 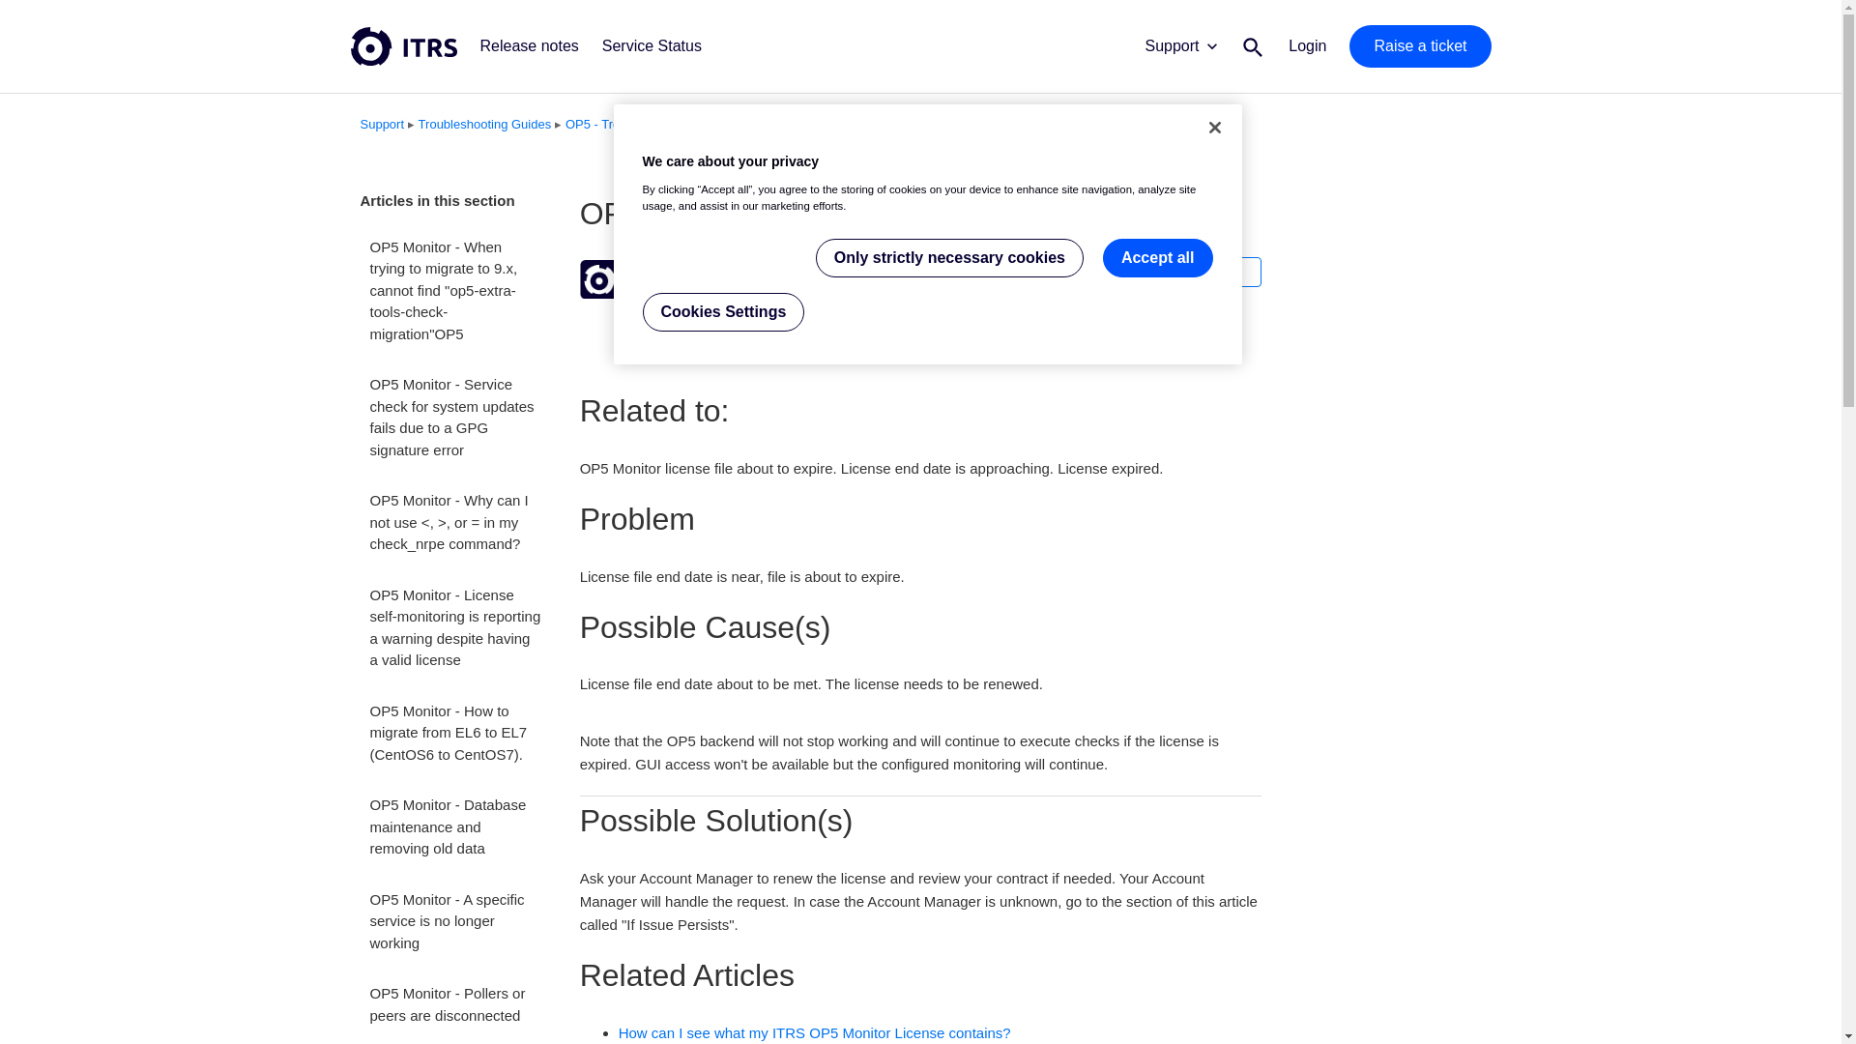 I want to click on OP5 Monitor - Database maintenance and removing old data, so click(x=454, y=827).